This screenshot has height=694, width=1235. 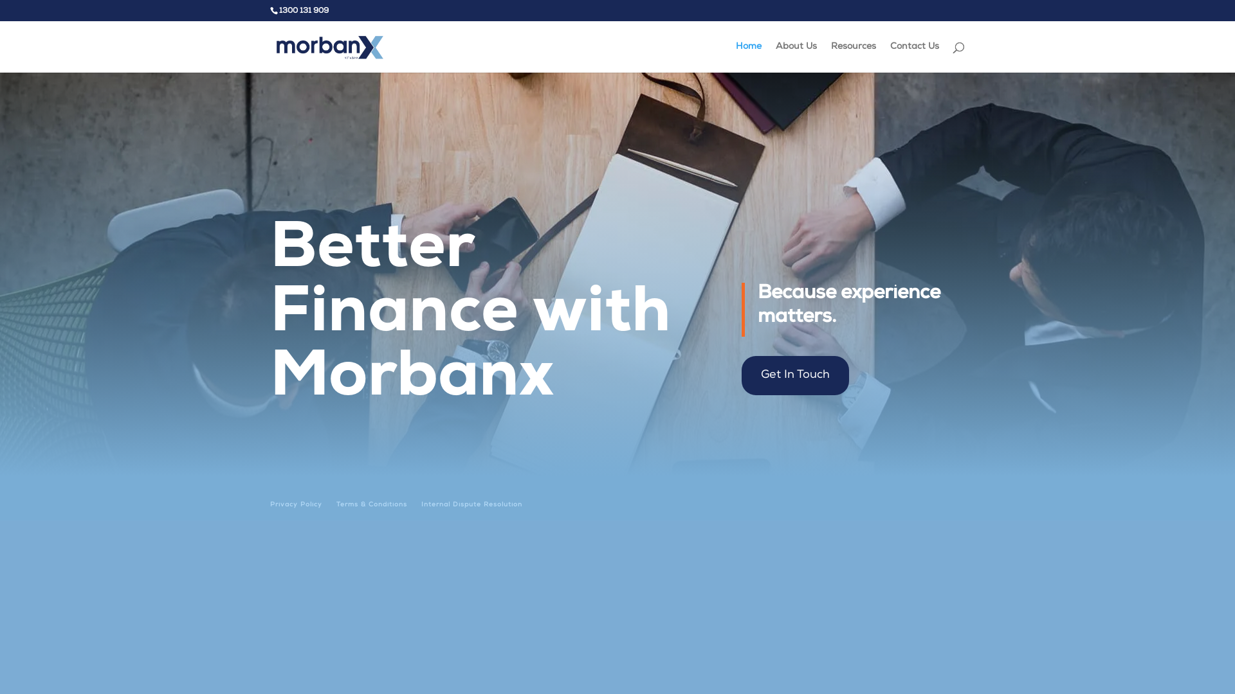 What do you see at coordinates (372, 505) in the screenshot?
I see `Terms & Conditions` at bounding box center [372, 505].